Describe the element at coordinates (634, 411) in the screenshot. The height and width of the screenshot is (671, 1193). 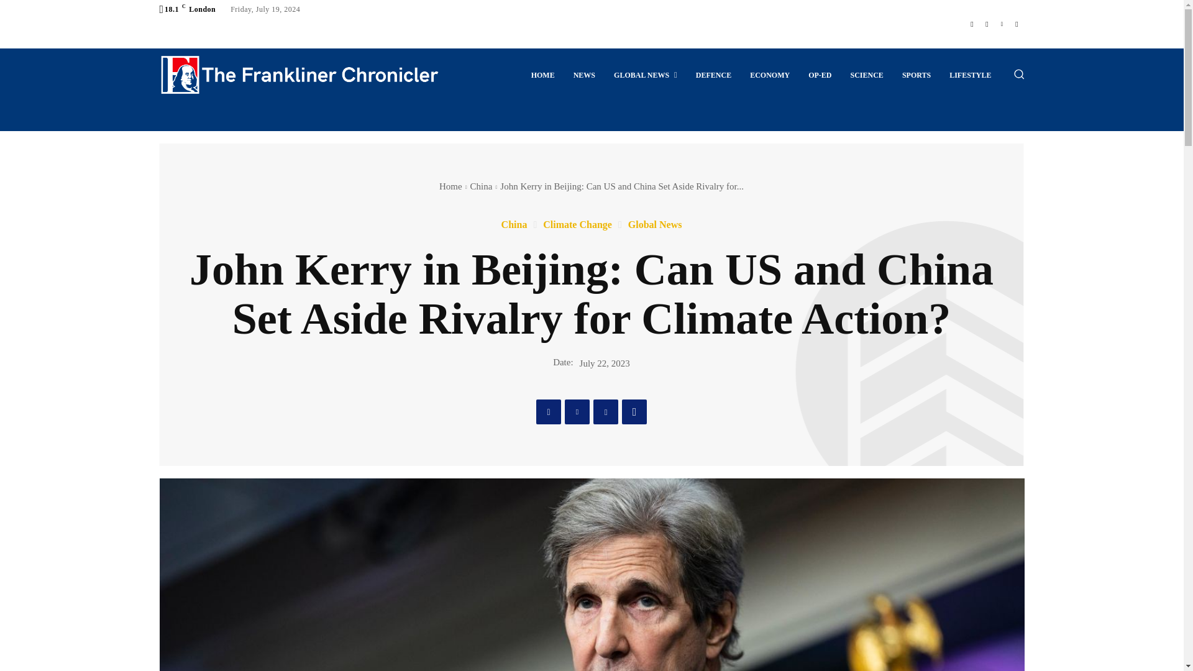
I see `WhatsApp` at that location.